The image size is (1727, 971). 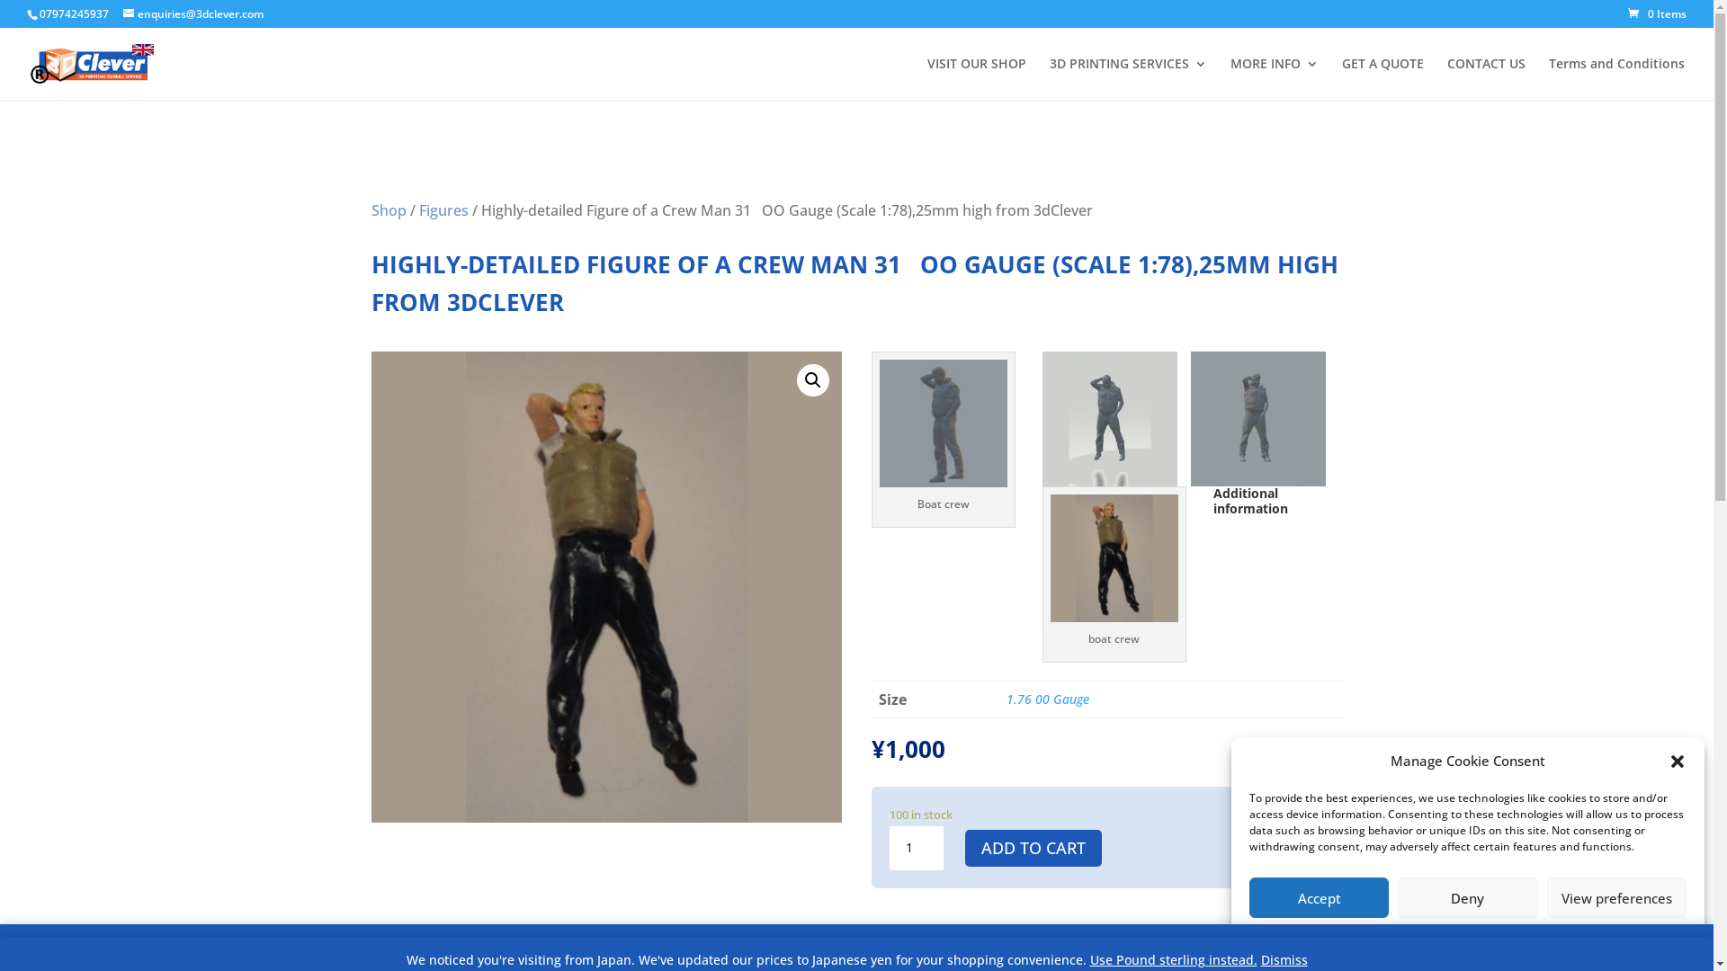 I want to click on Deny, so click(x=1468, y=897).